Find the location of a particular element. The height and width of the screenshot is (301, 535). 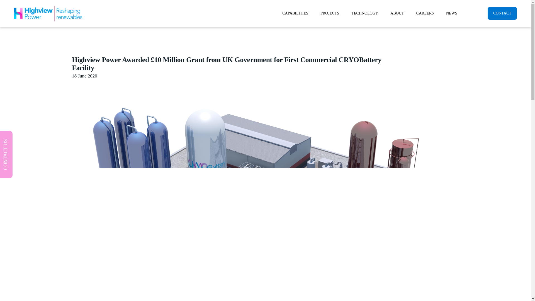

CONTACT is located at coordinates (502, 13).